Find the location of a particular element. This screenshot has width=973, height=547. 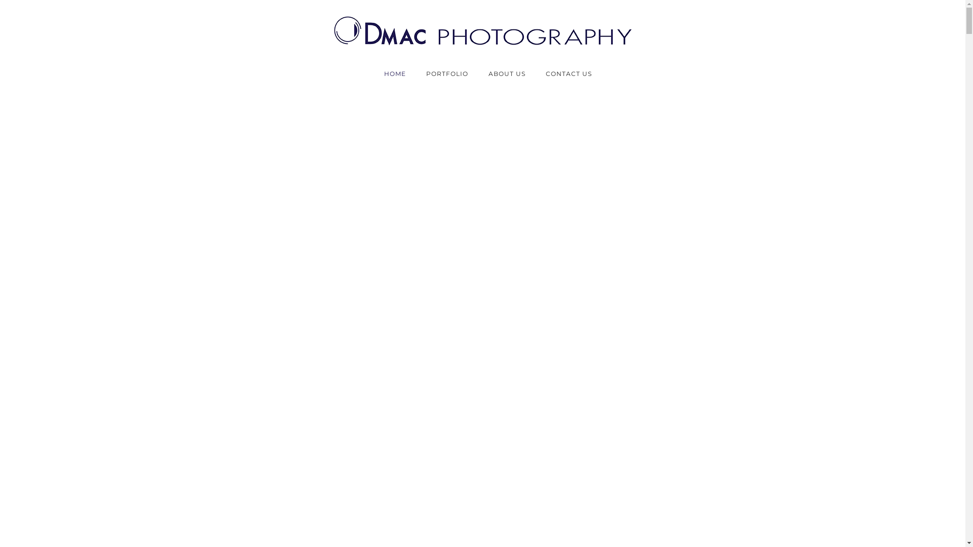

CONTACT US is located at coordinates (564, 74).